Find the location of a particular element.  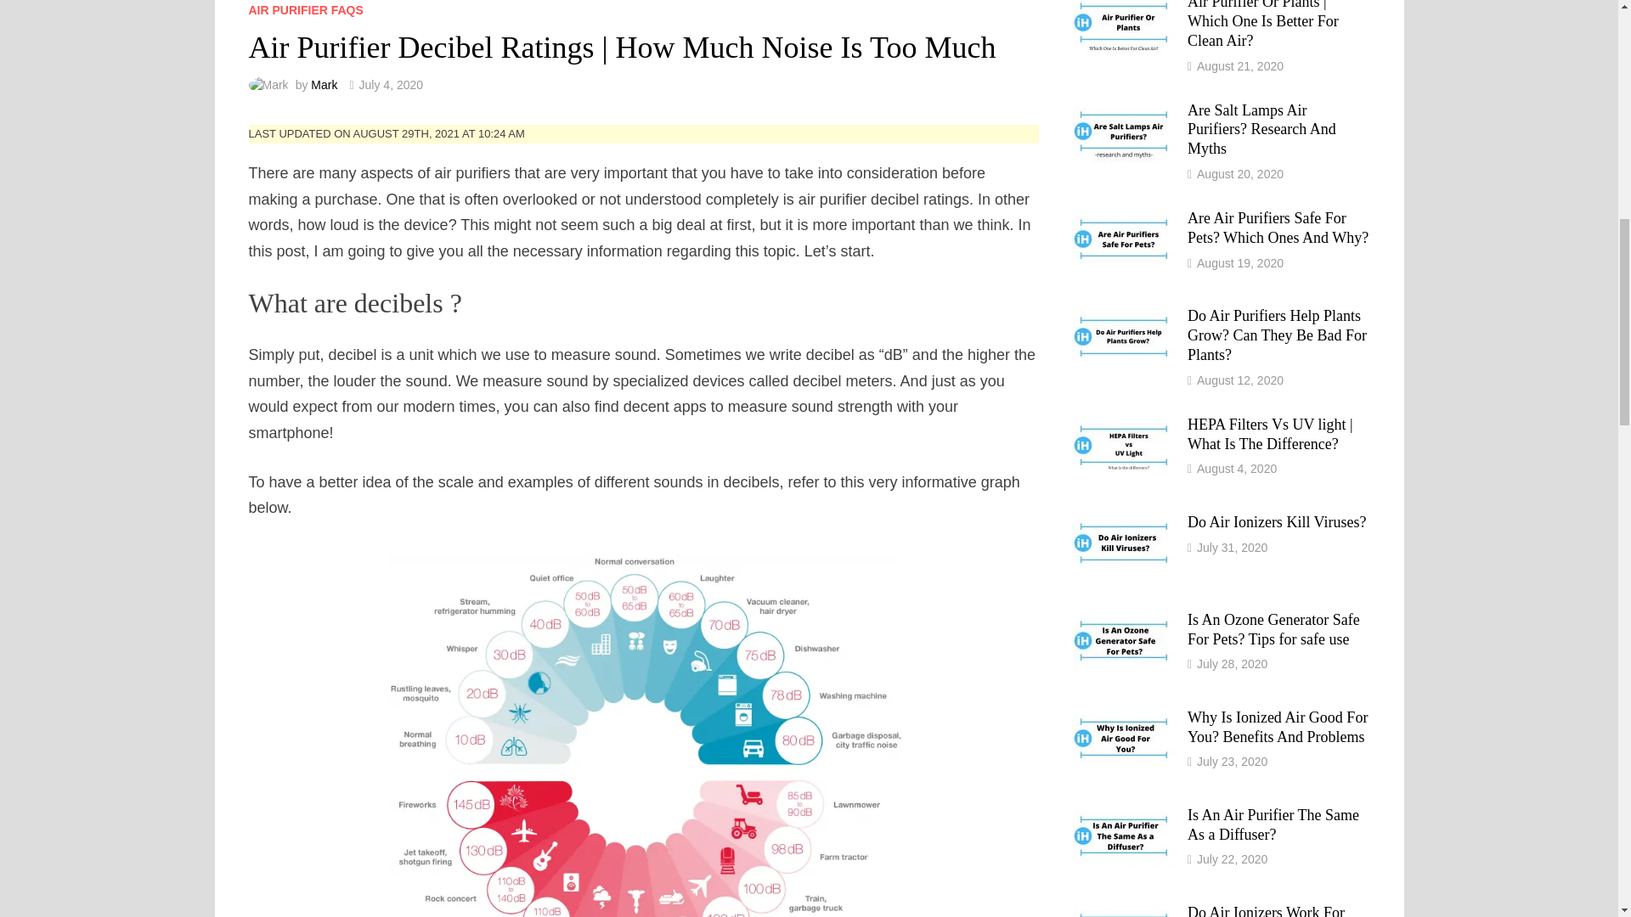

July 4, 2020 is located at coordinates (391, 85).